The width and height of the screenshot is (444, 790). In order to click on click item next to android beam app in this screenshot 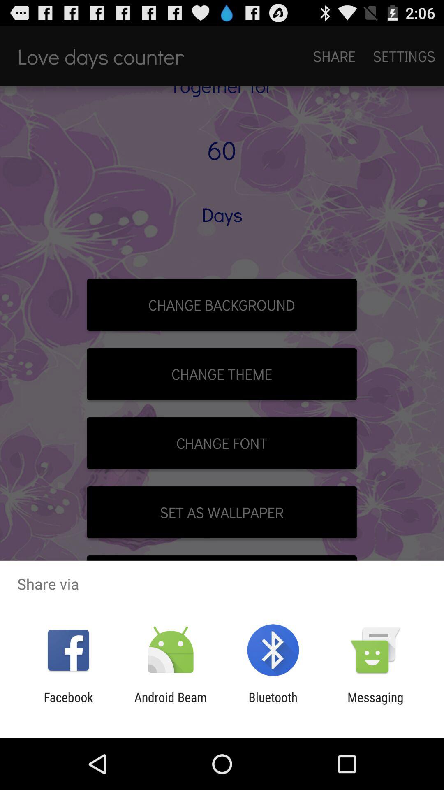, I will do `click(273, 704)`.